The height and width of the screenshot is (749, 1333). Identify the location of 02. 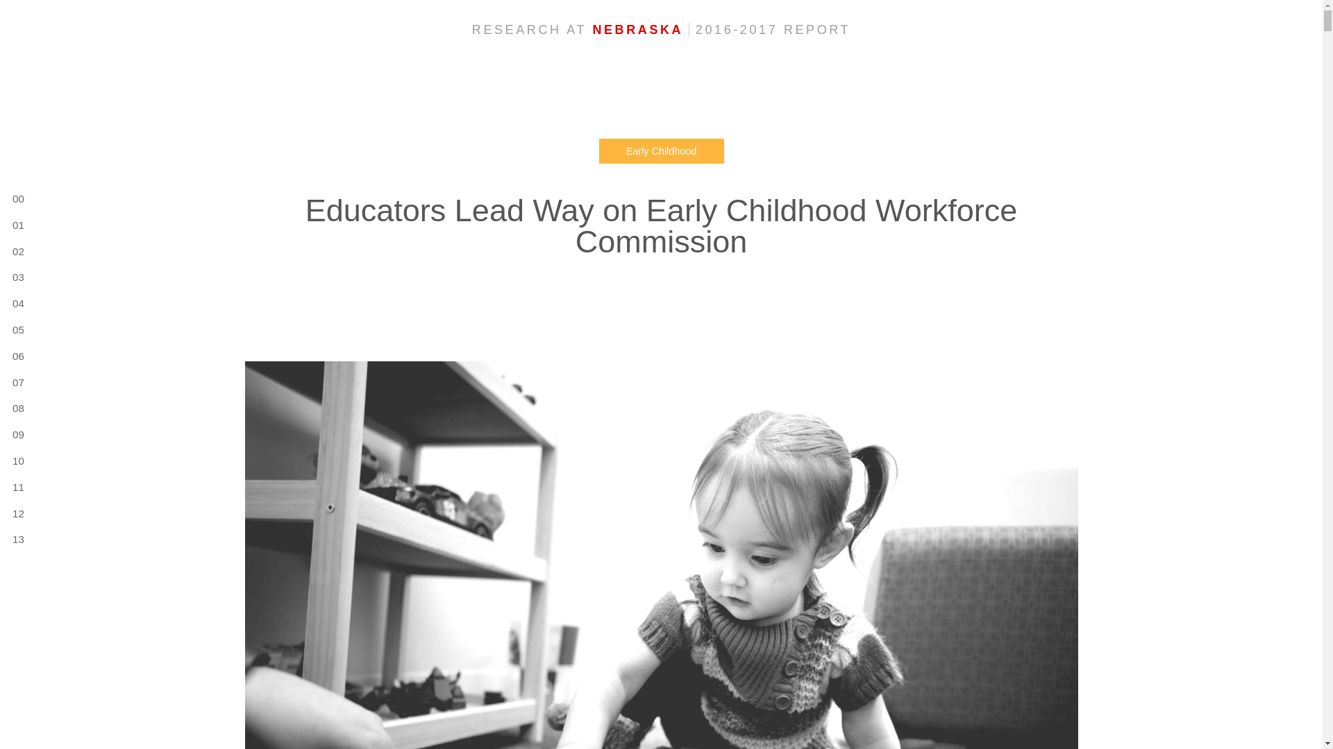
(17, 251).